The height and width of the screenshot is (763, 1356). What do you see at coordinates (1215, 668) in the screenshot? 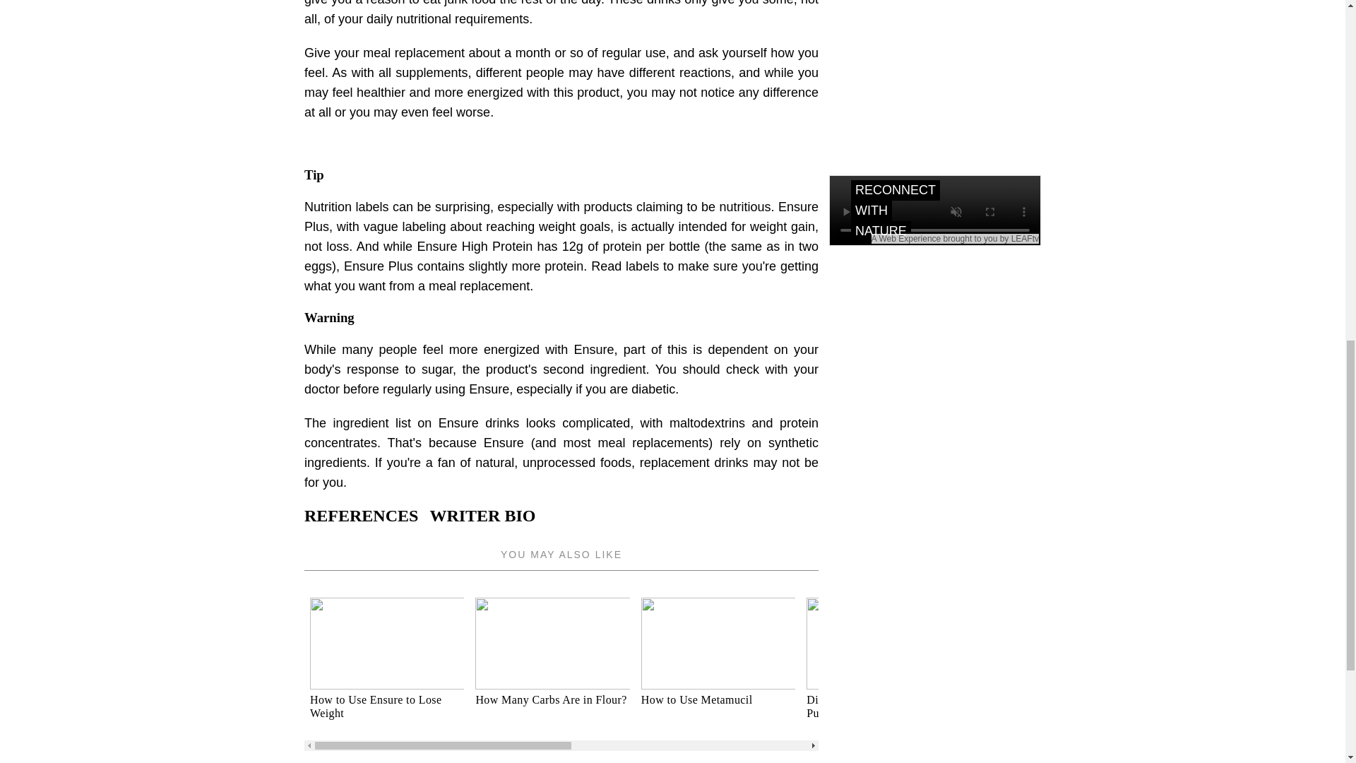
I see `How to Take Glucomannan` at bounding box center [1215, 668].